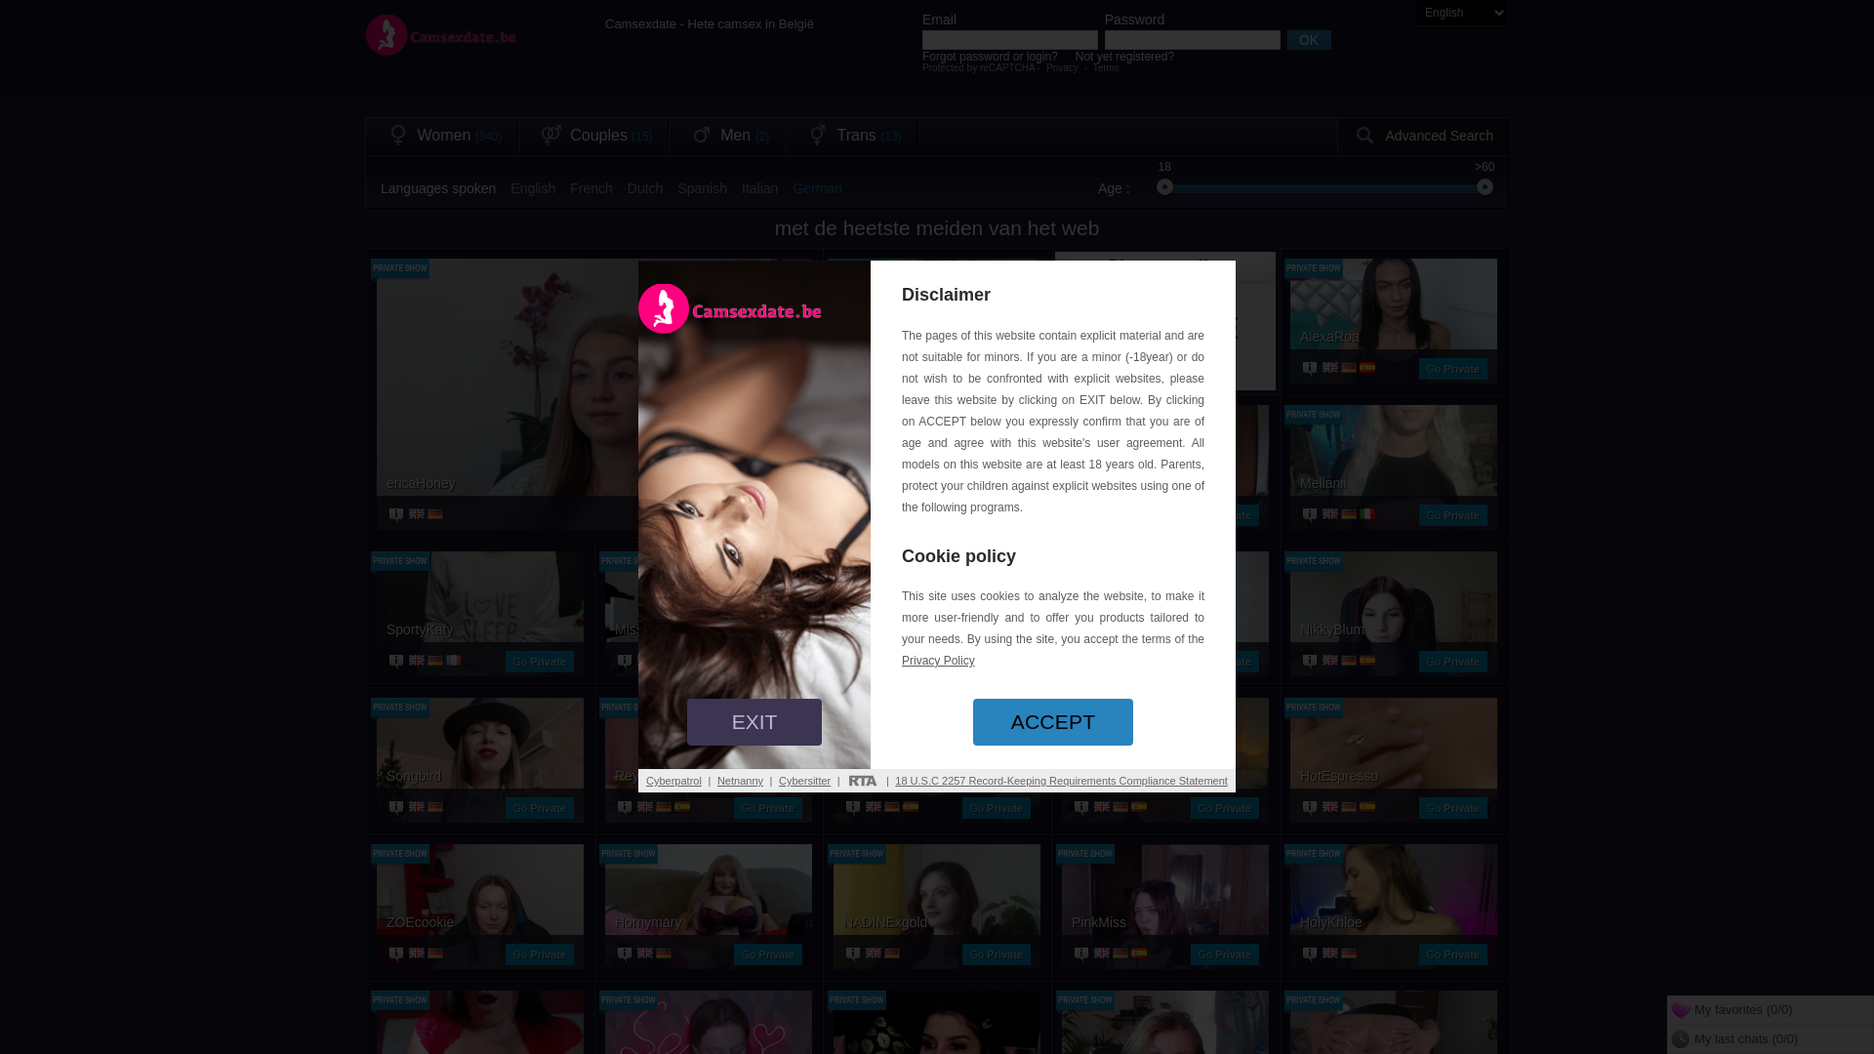 This screenshot has width=1874, height=1054. I want to click on Profile, so click(1312, 369).